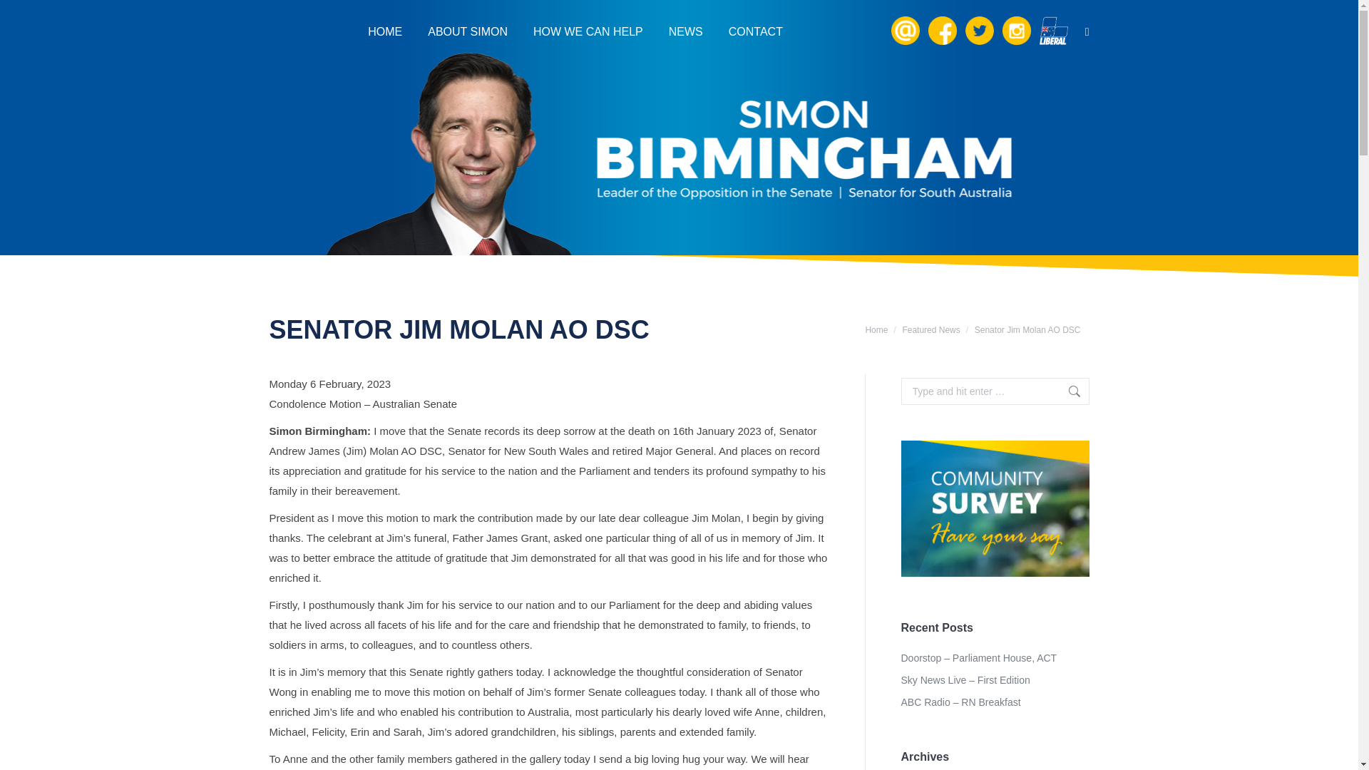 The width and height of the screenshot is (1369, 770). I want to click on HOW WE CAN HELP, so click(588, 31).